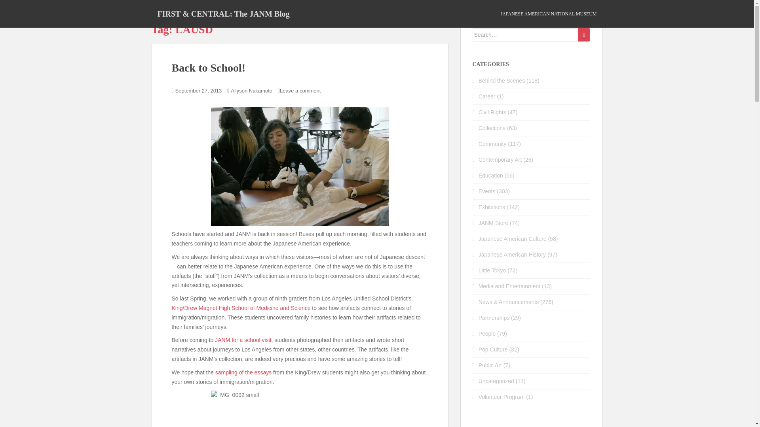 This screenshot has width=760, height=427. I want to click on Civil Rights, so click(492, 112).